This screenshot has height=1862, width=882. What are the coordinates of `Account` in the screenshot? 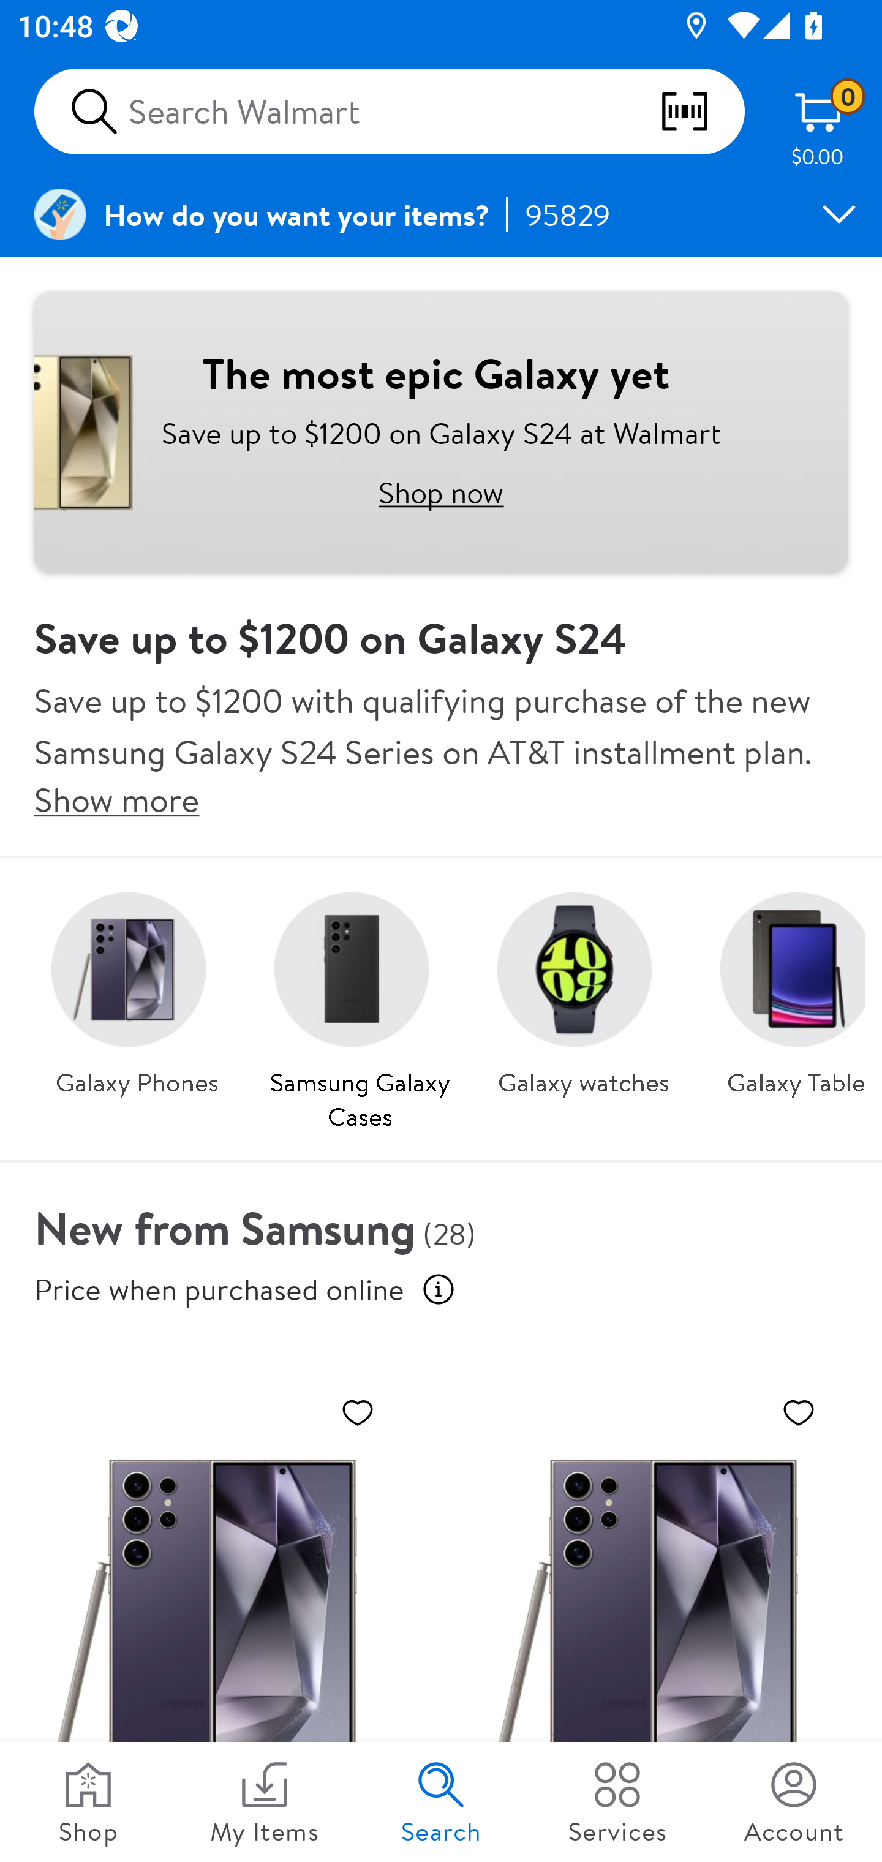 It's located at (794, 1802).